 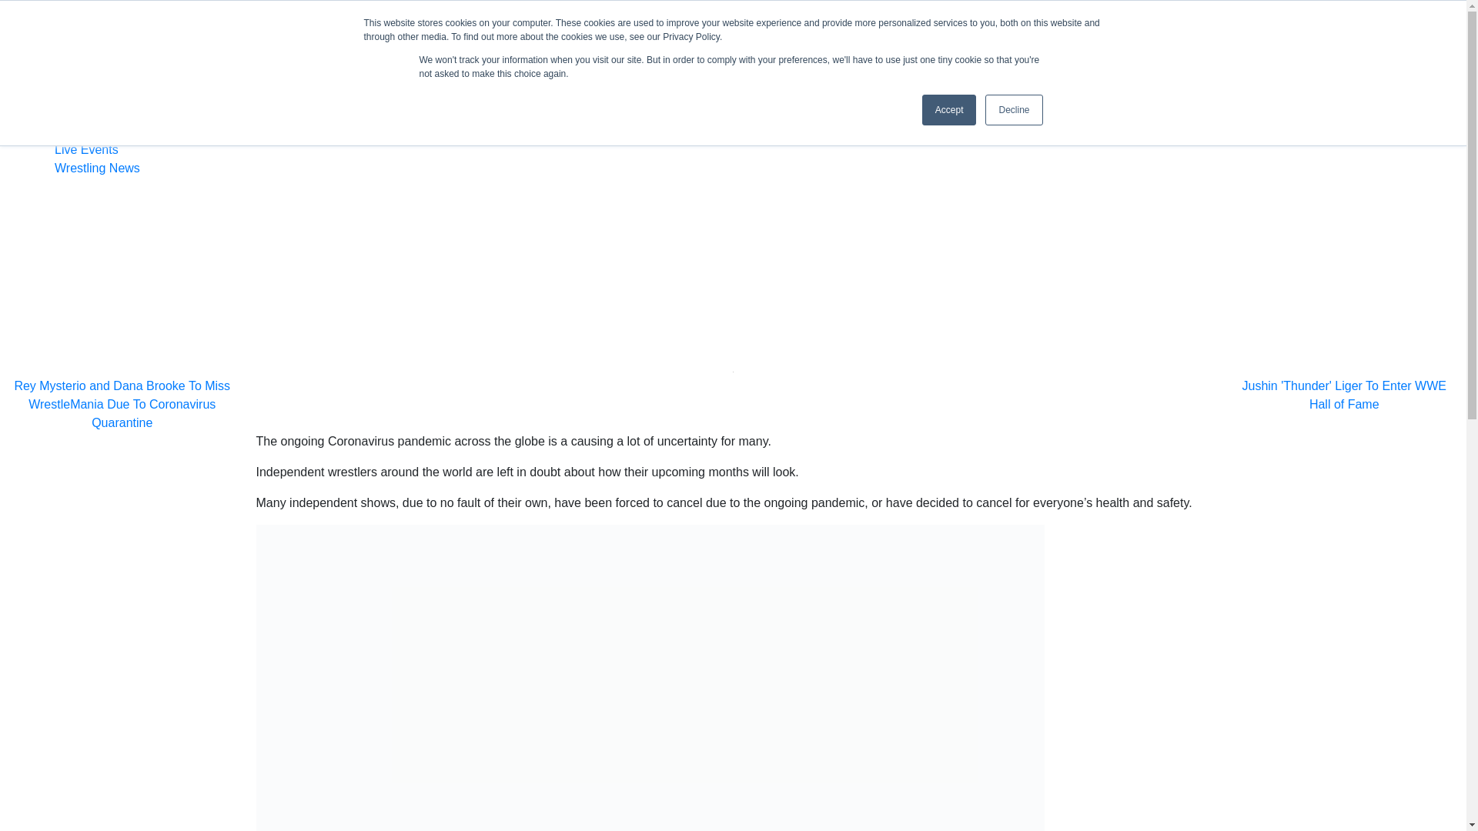 What do you see at coordinates (950, 110) in the screenshot?
I see `Accept` at bounding box center [950, 110].